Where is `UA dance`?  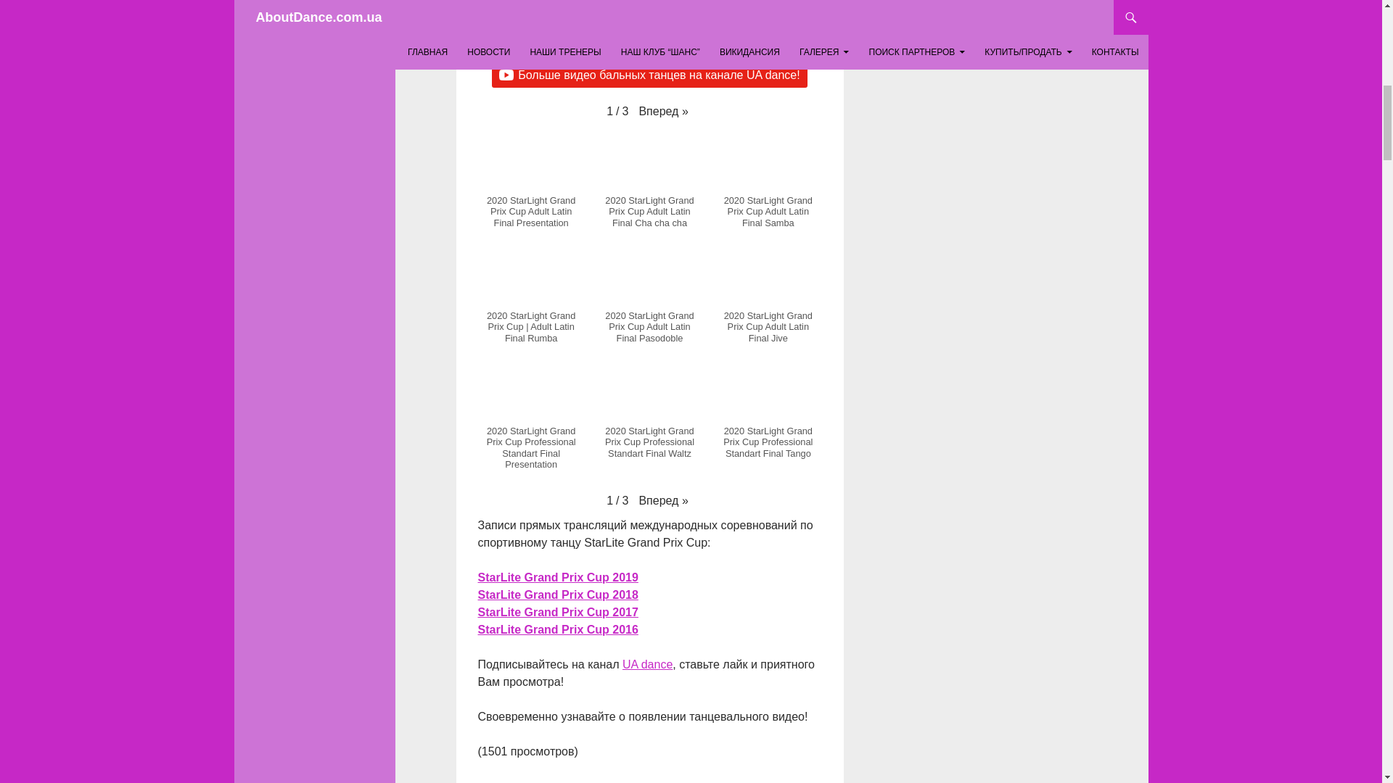 UA dance is located at coordinates (647, 664).